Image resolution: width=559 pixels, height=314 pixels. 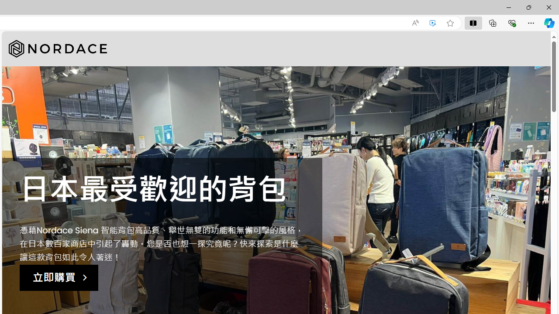 I want to click on Nordace, so click(x=58, y=49).